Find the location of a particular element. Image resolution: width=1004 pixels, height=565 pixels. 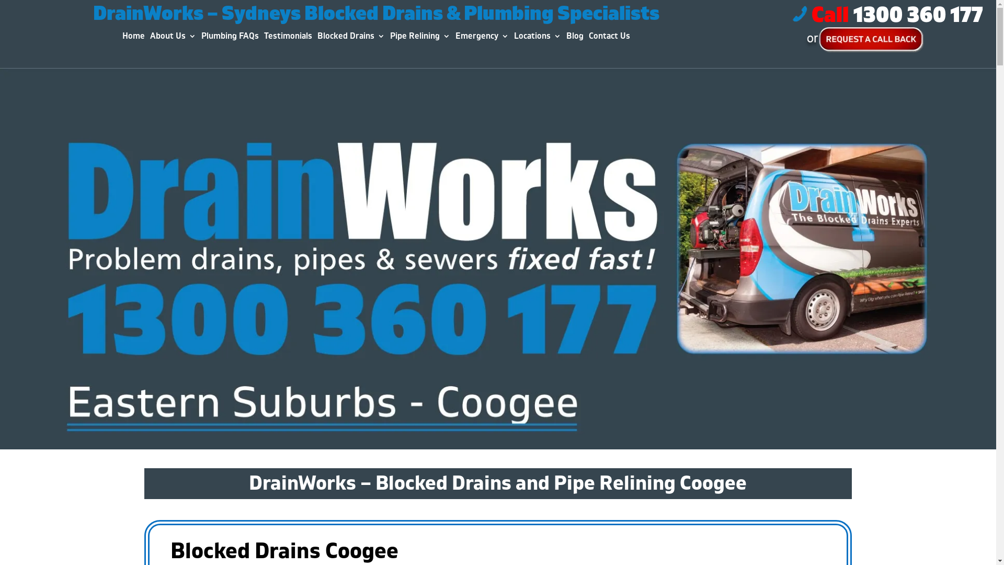

Blocked Drains is located at coordinates (351, 38).